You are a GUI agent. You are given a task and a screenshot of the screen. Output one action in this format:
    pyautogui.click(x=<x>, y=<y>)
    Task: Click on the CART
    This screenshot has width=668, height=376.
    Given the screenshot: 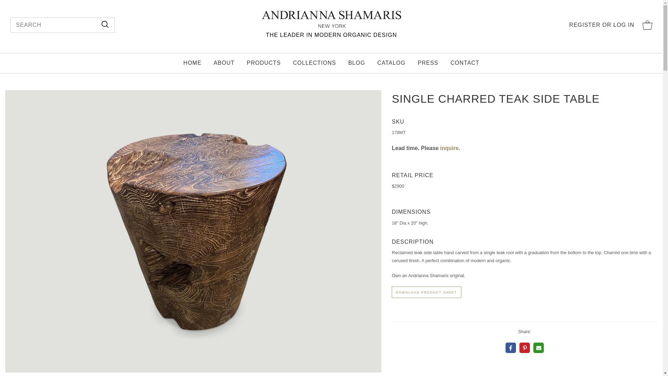 What is the action you would take?
    pyautogui.click(x=647, y=25)
    